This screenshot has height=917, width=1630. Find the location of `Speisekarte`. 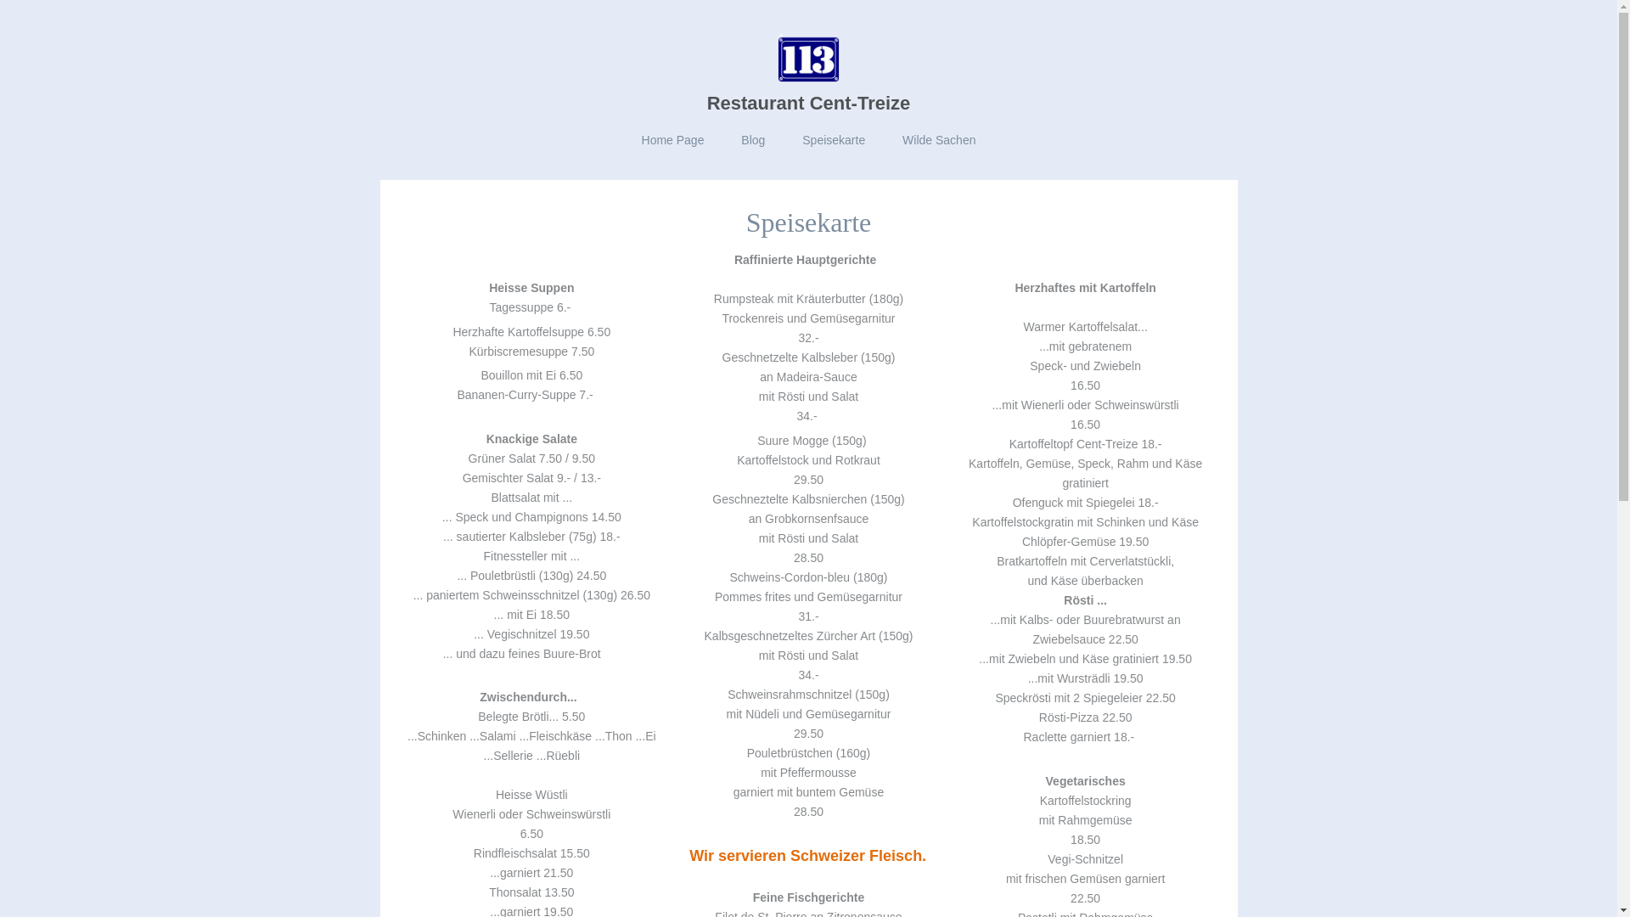

Speisekarte is located at coordinates (834, 141).